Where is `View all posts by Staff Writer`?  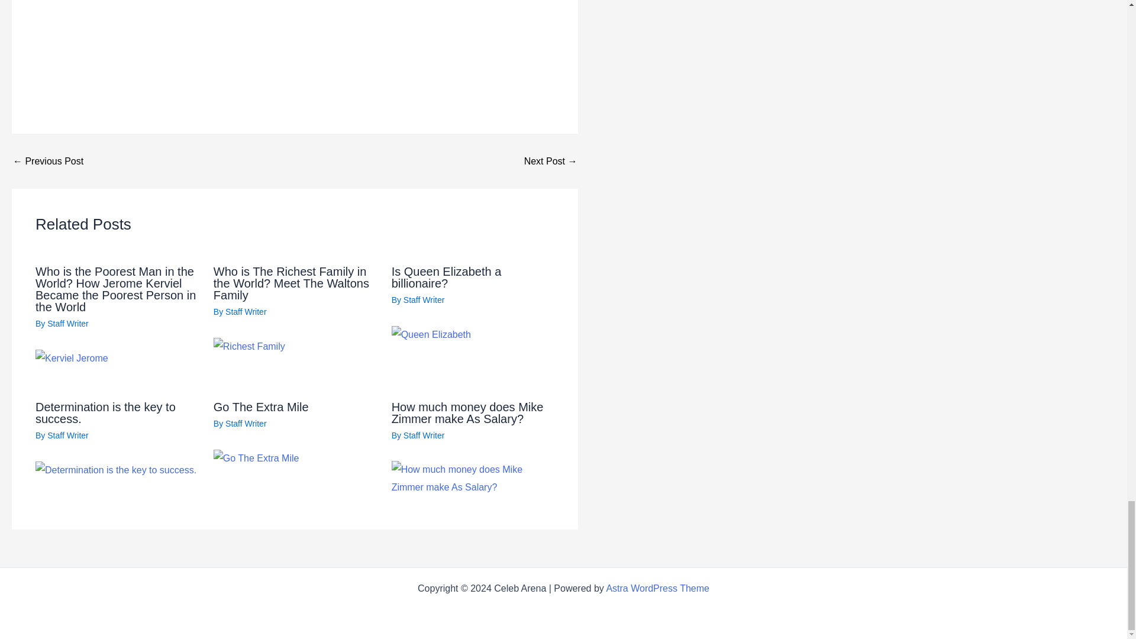
View all posts by Staff Writer is located at coordinates (424, 435).